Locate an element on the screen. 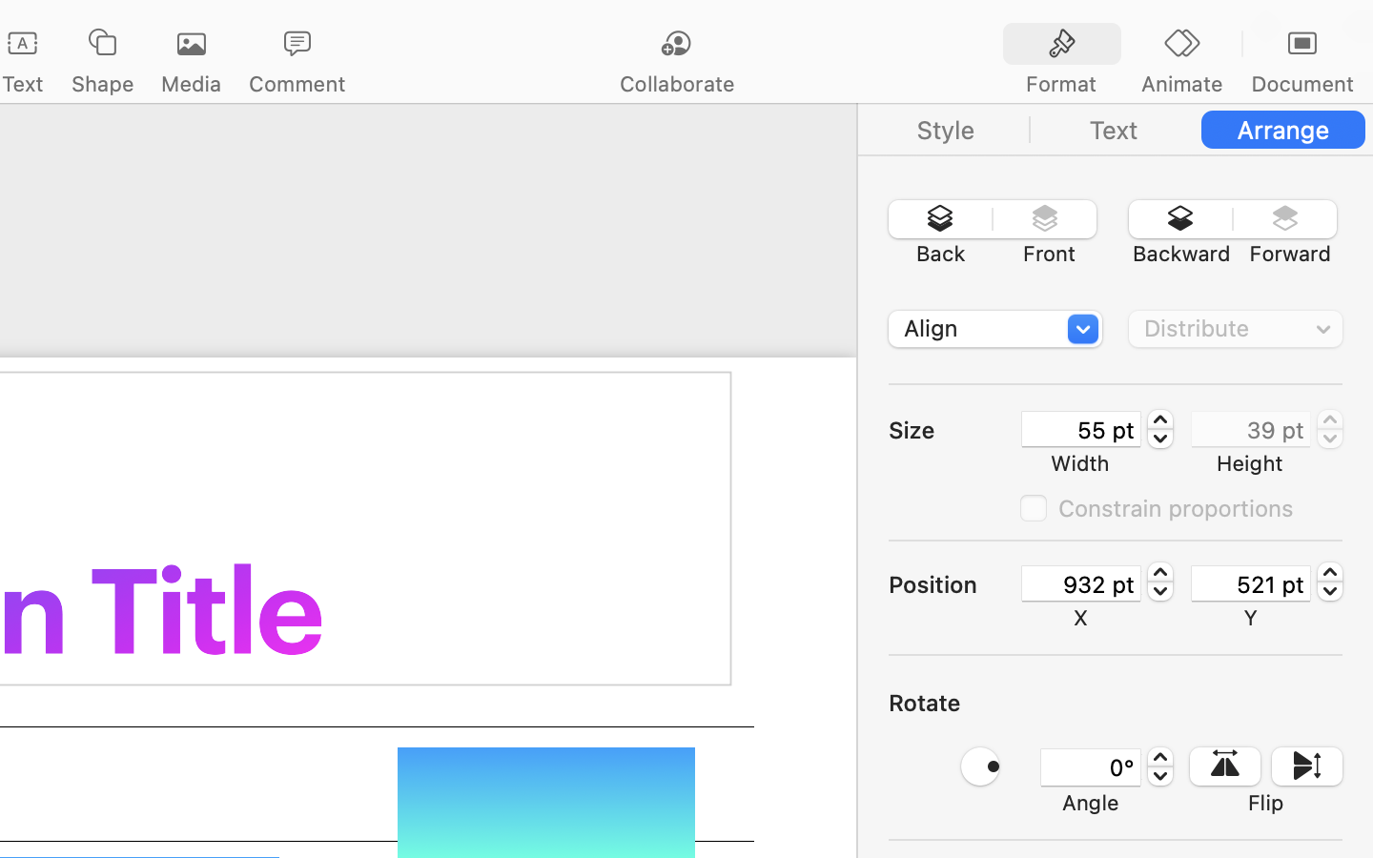  932.436 is located at coordinates (1160, 582).